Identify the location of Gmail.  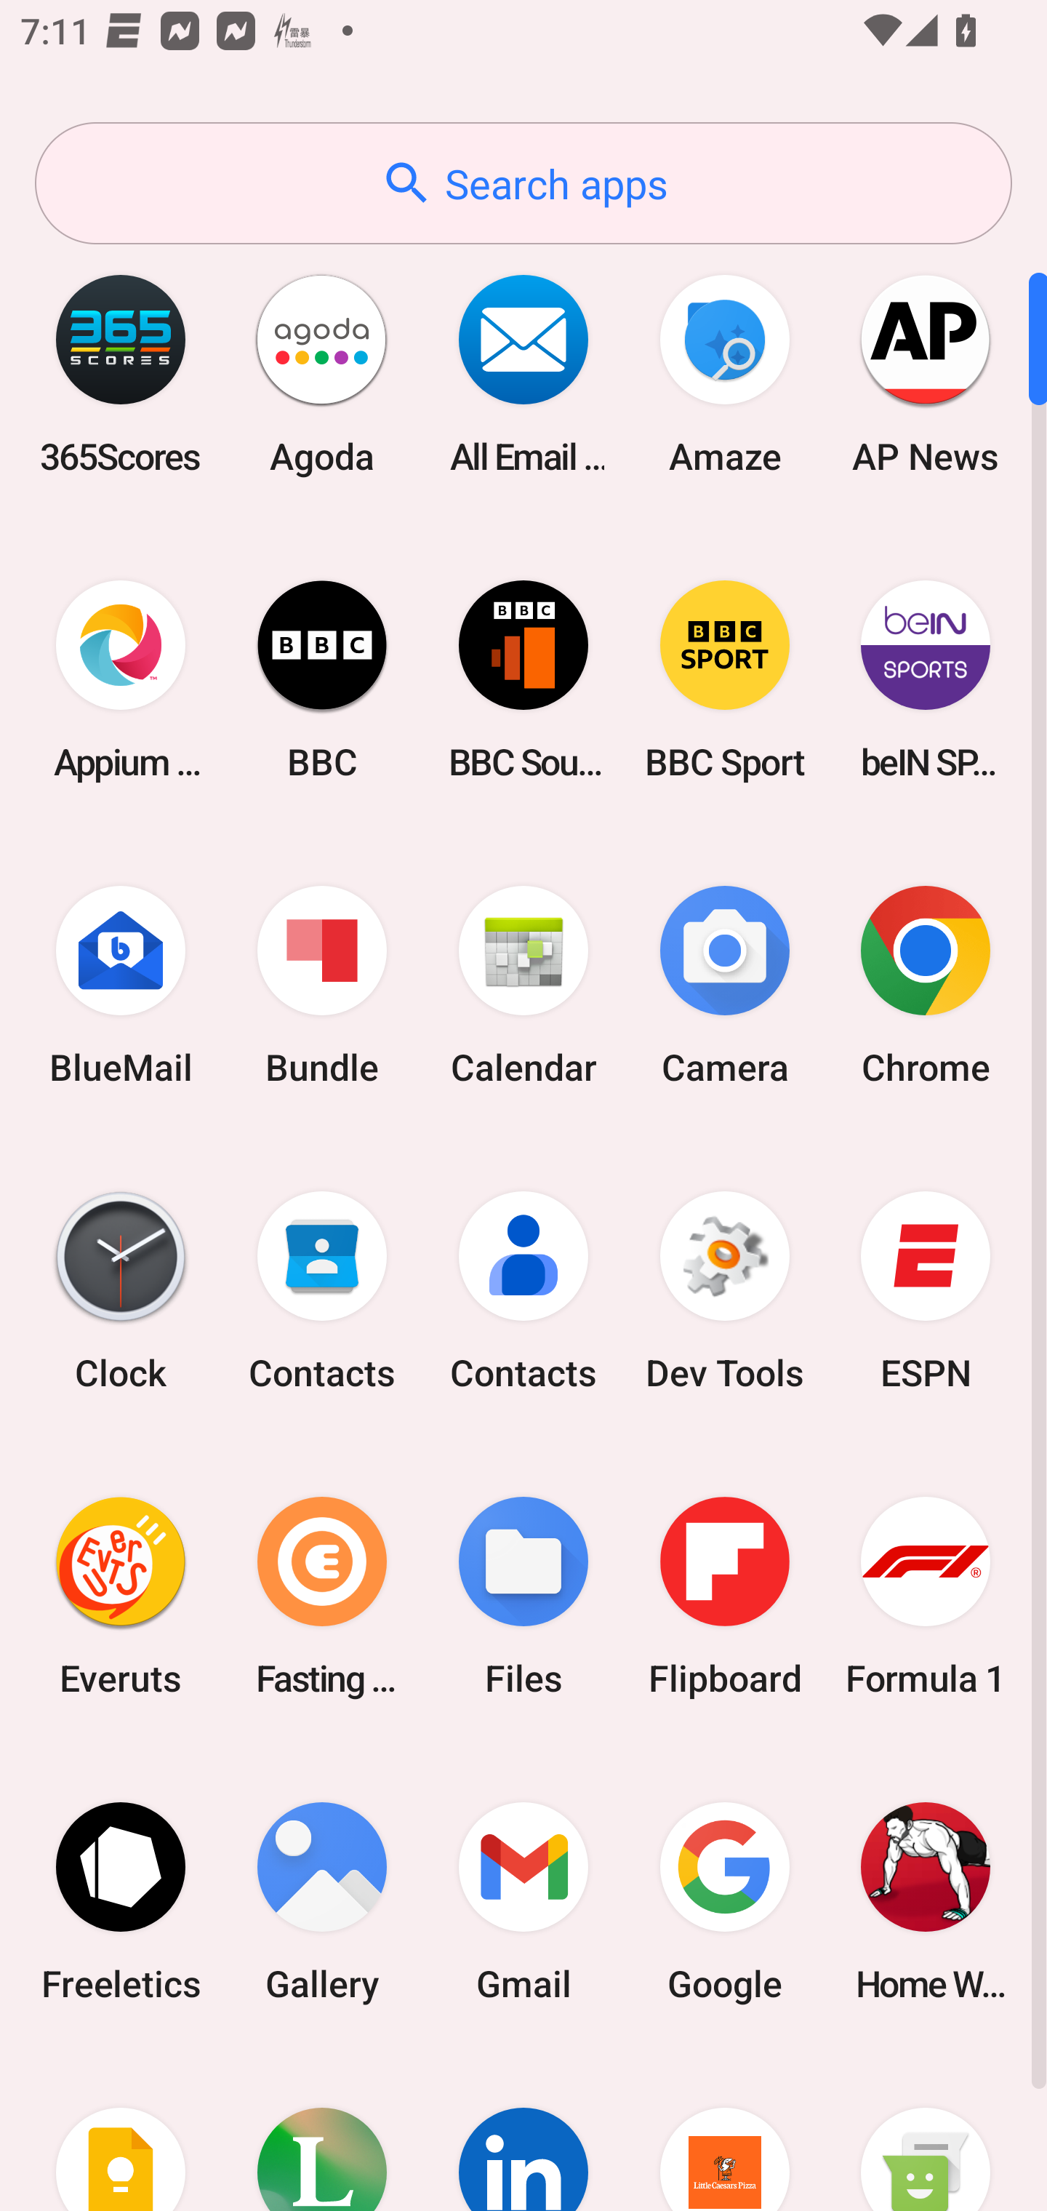
(523, 1901).